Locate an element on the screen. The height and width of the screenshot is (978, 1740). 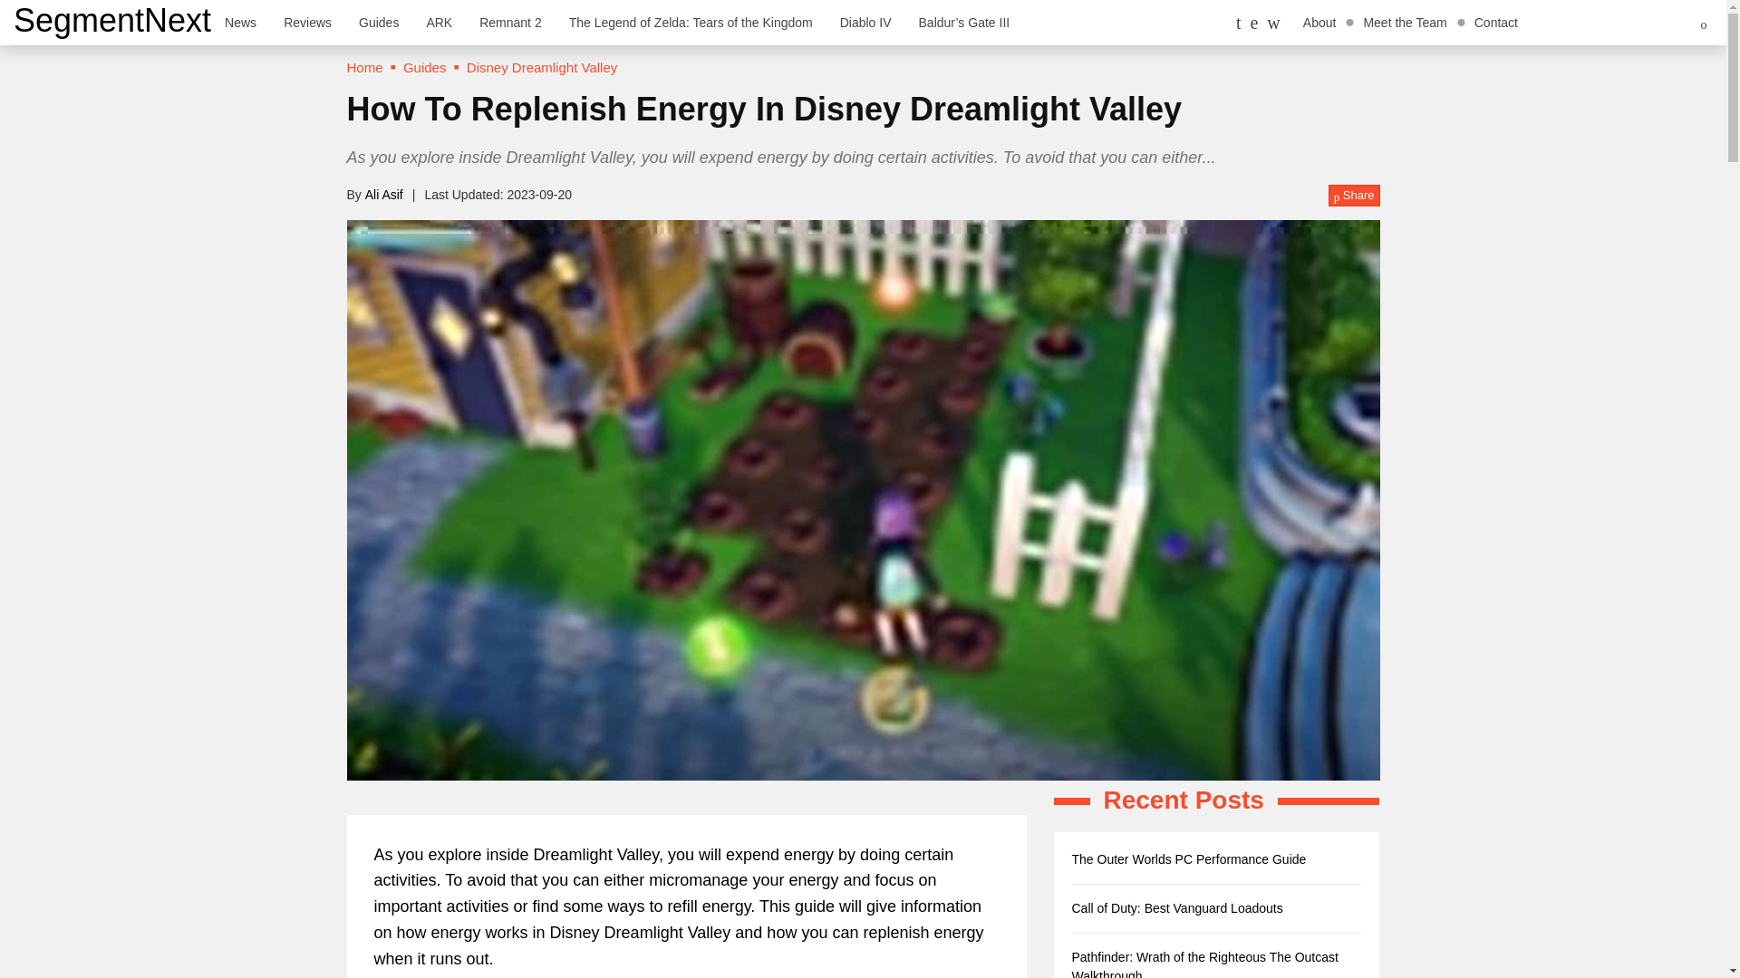
ARK is located at coordinates (439, 22).